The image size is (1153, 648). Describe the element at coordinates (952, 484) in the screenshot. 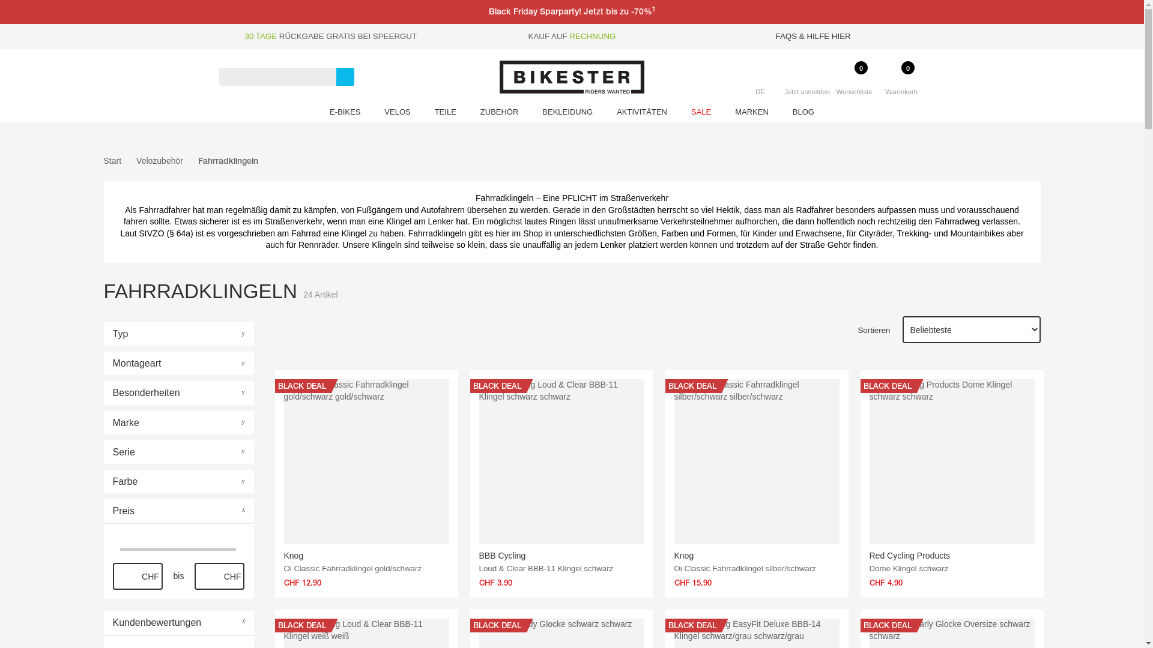

I see `Red Cycling Products Dome Klingel schwarz` at that location.